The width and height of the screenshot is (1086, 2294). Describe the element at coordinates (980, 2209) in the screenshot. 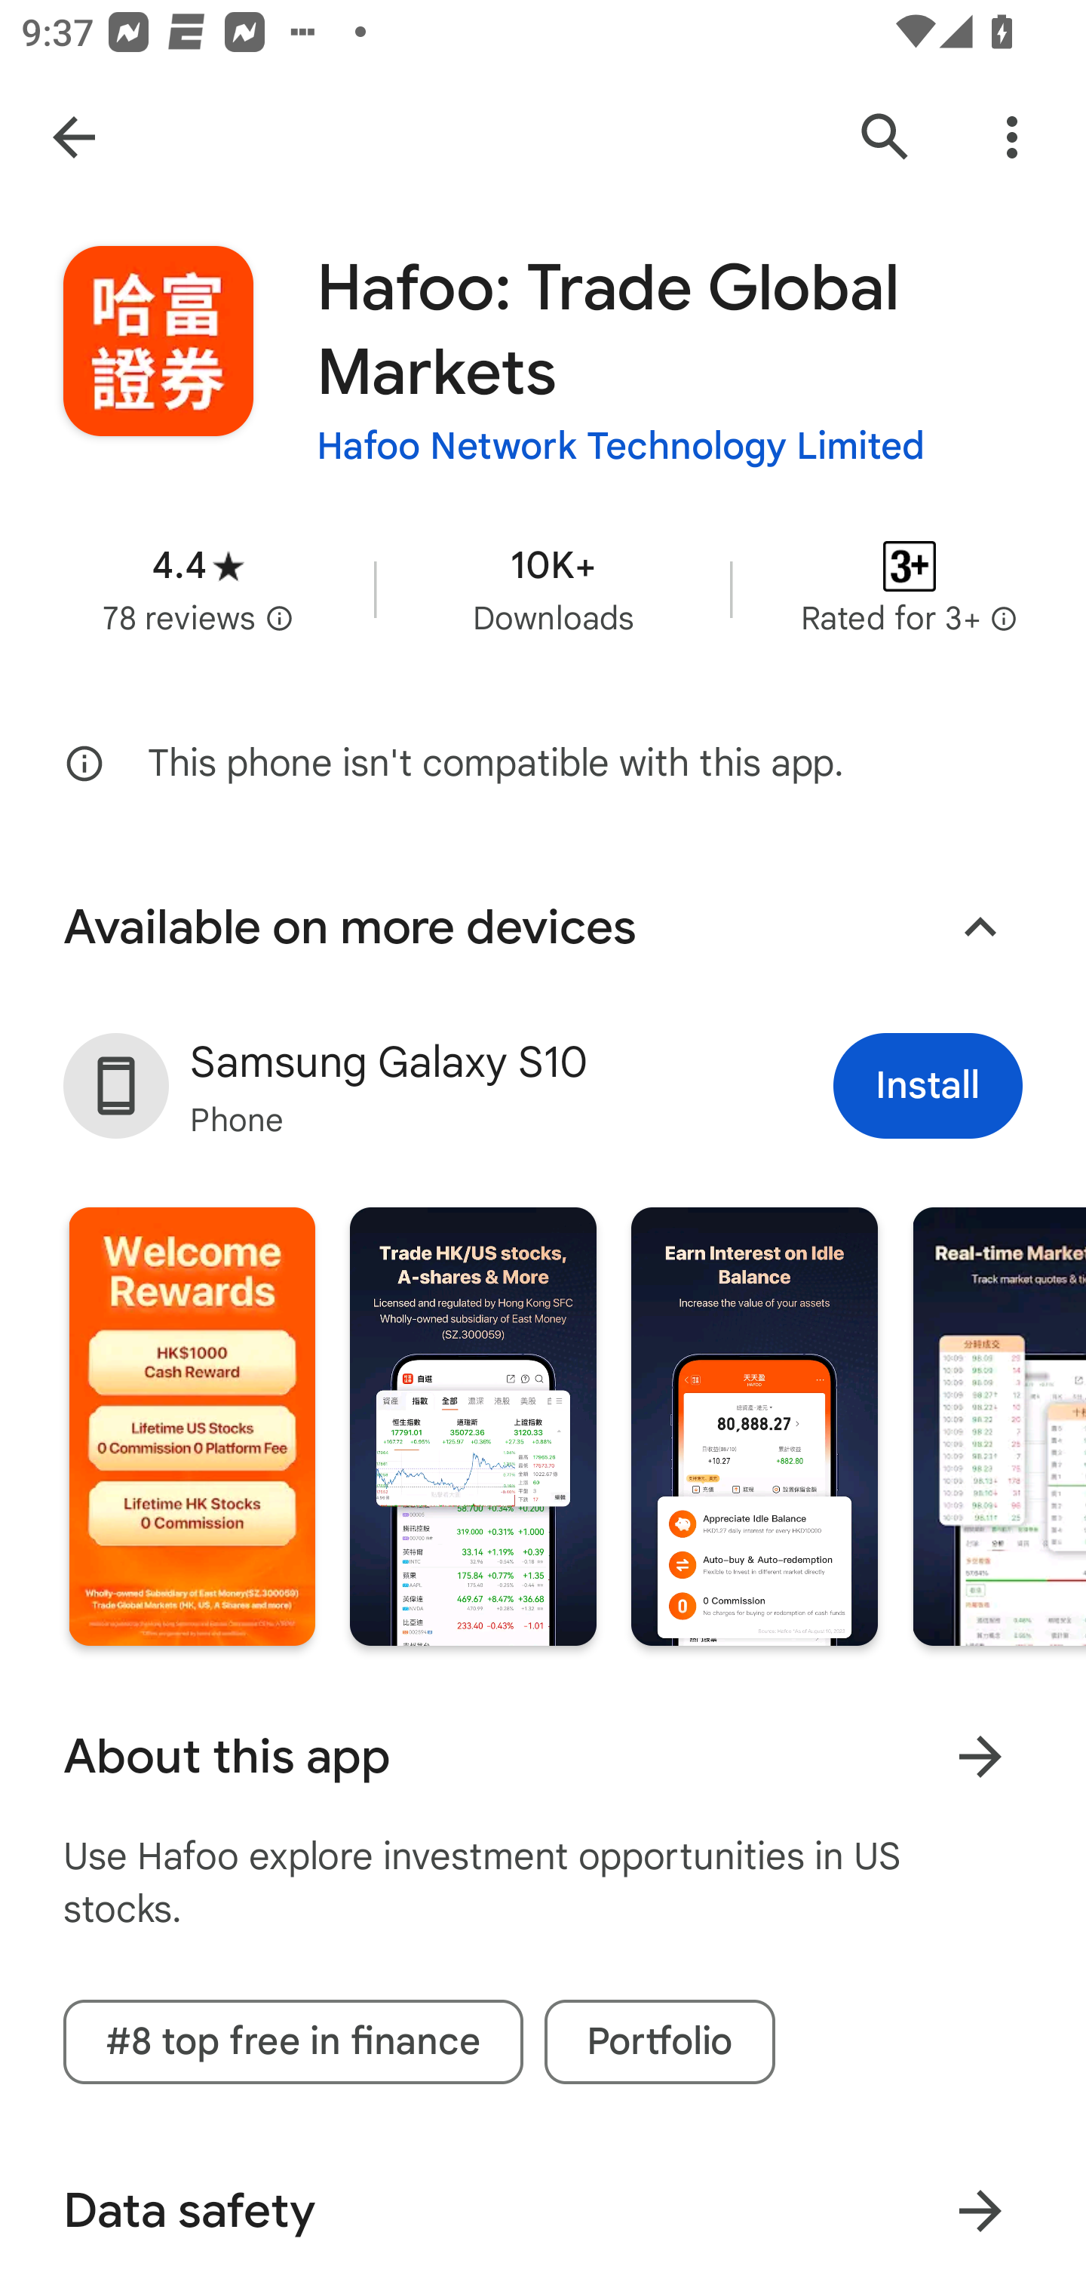

I see `Learn more about data safety` at that location.